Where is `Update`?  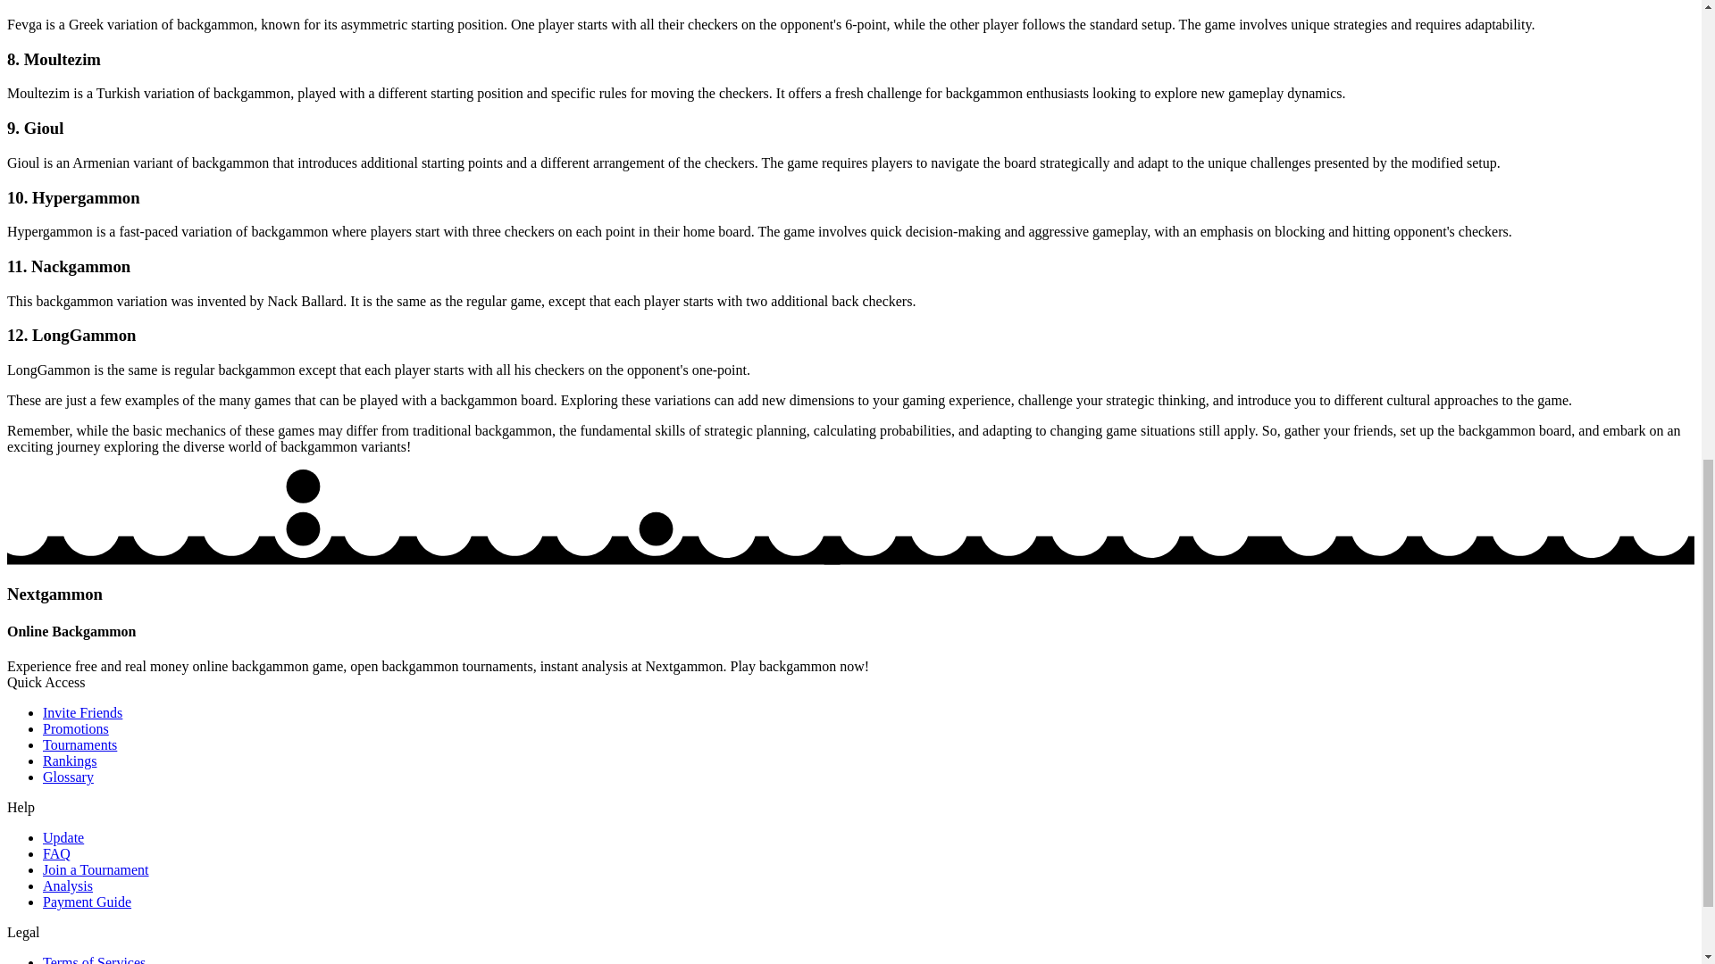
Update is located at coordinates (63, 837).